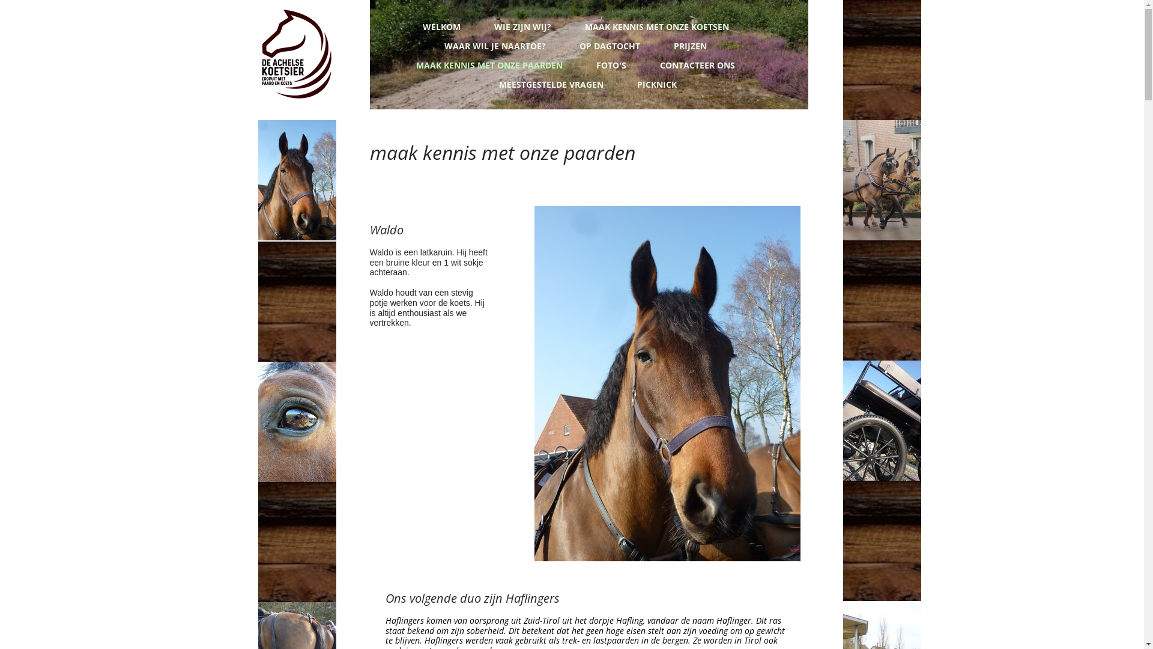 The image size is (1153, 649). What do you see at coordinates (692, 45) in the screenshot?
I see `PRIJZEN` at bounding box center [692, 45].